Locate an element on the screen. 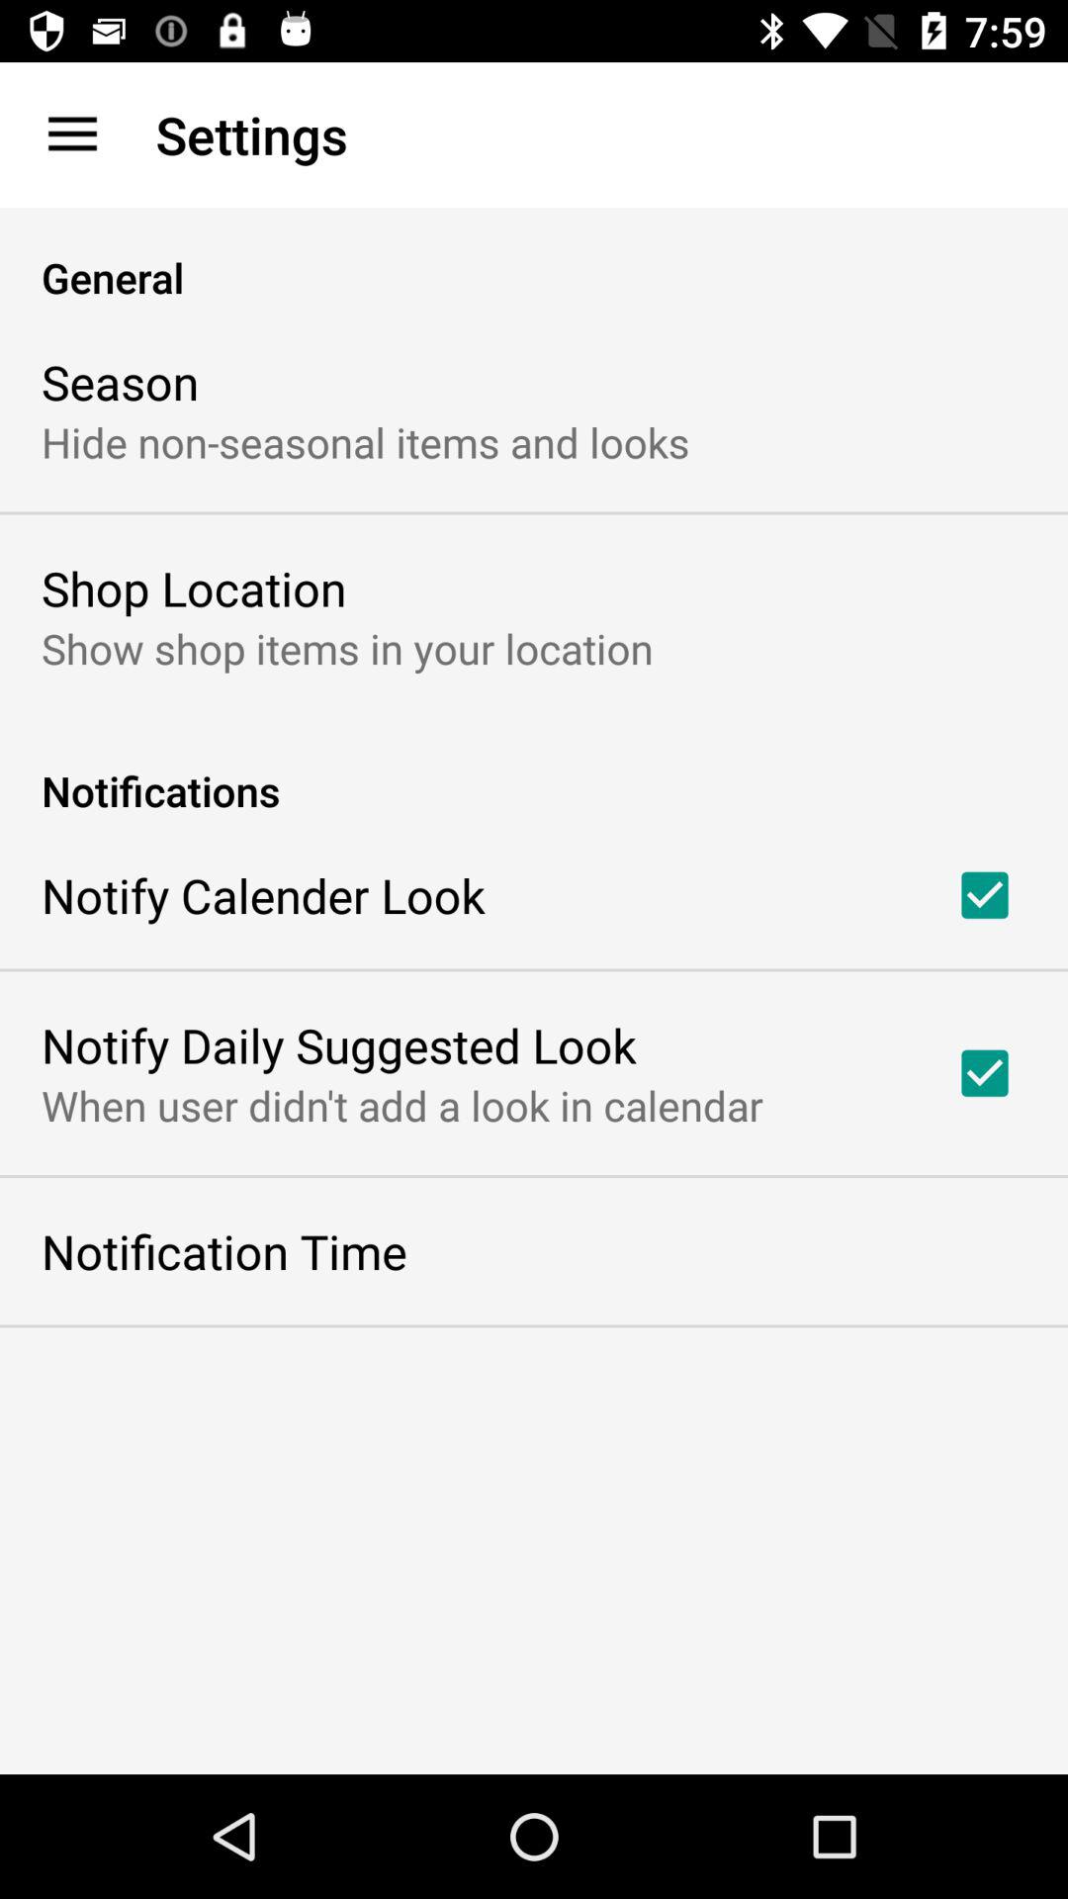 The height and width of the screenshot is (1899, 1068). open icon below notify calender look item is located at coordinates (338, 1044).